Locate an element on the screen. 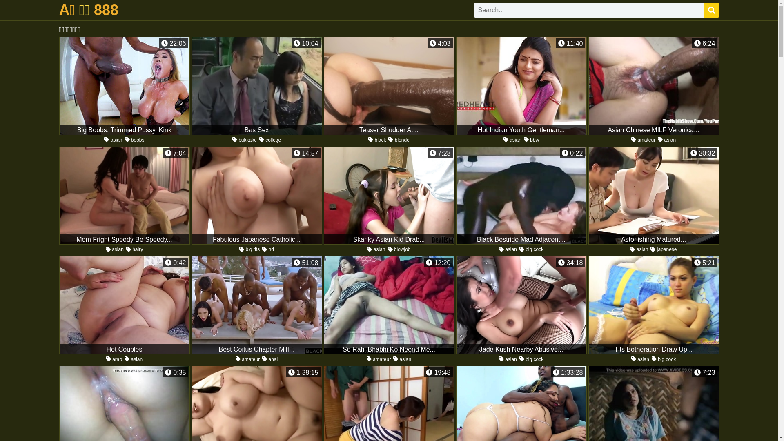  asian is located at coordinates (512, 140).